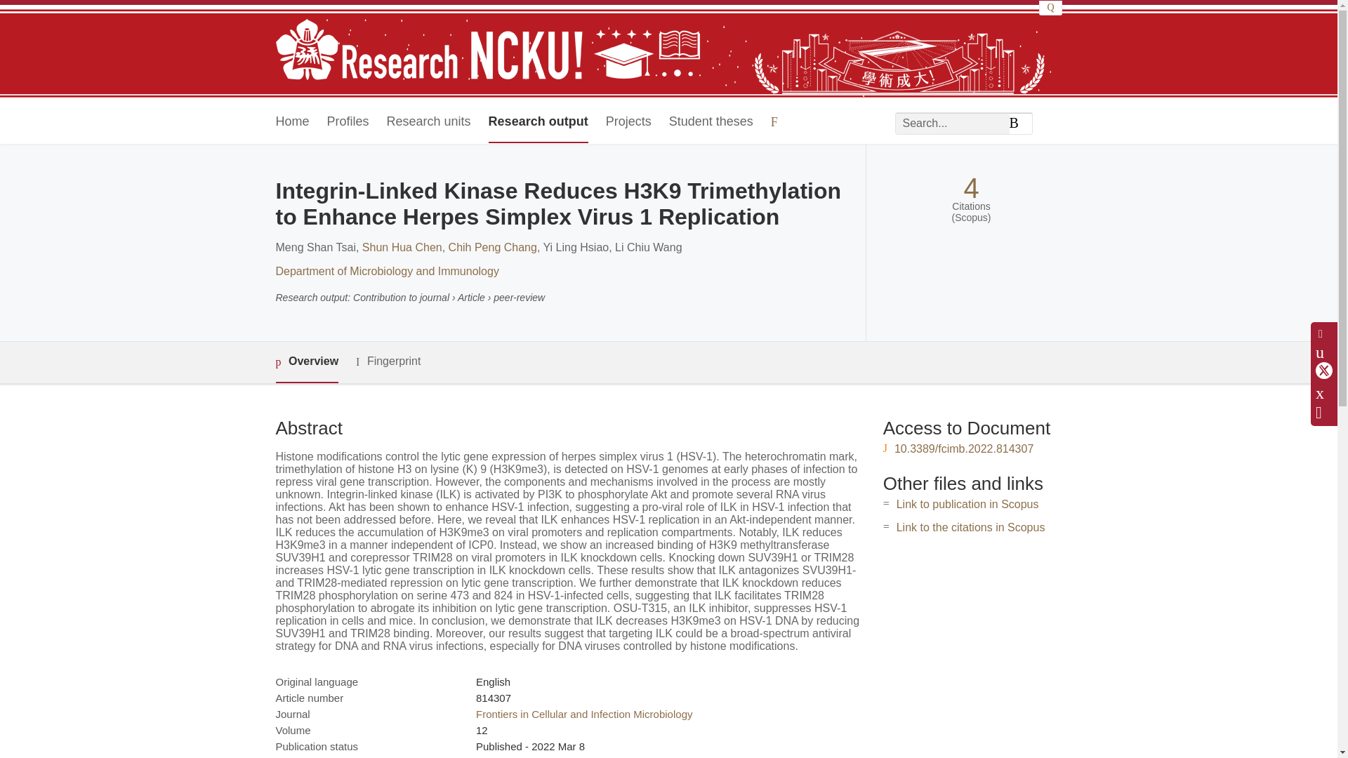 The image size is (1348, 758). Describe the element at coordinates (584, 714) in the screenshot. I see `Frontiers in Cellular and Infection Microbiology` at that location.